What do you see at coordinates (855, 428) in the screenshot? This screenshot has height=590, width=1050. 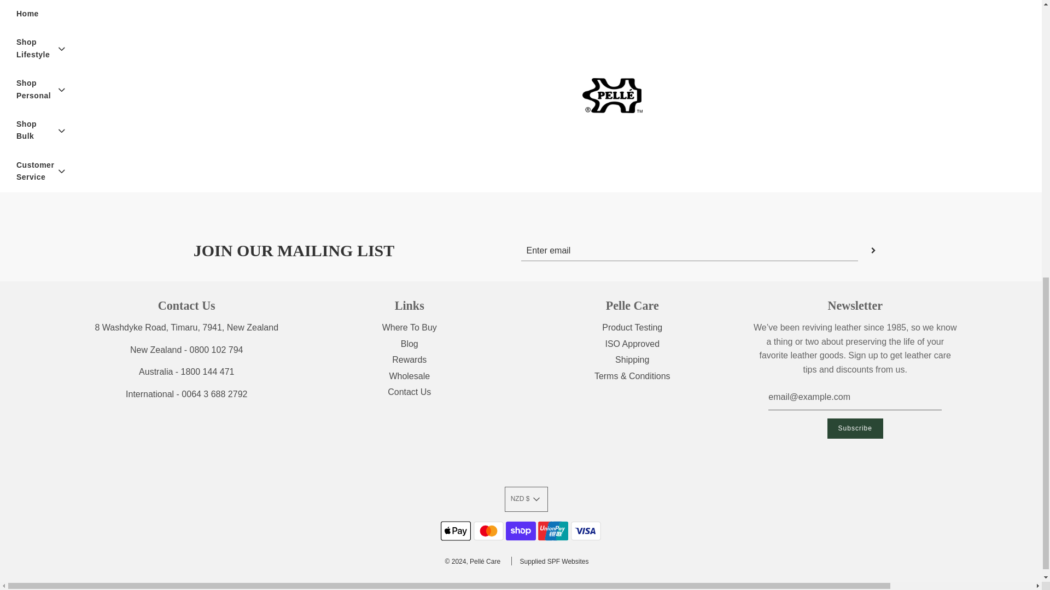 I see `Subscribe` at bounding box center [855, 428].